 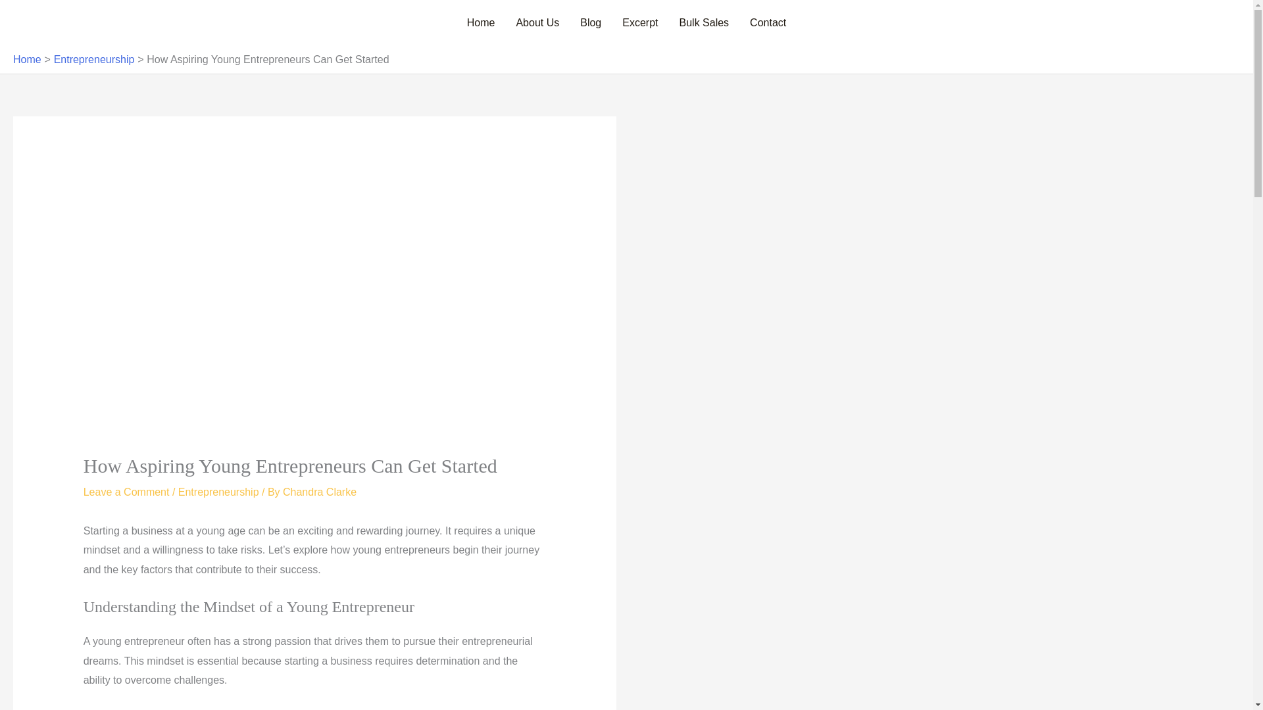 I want to click on Blog, so click(x=590, y=23).